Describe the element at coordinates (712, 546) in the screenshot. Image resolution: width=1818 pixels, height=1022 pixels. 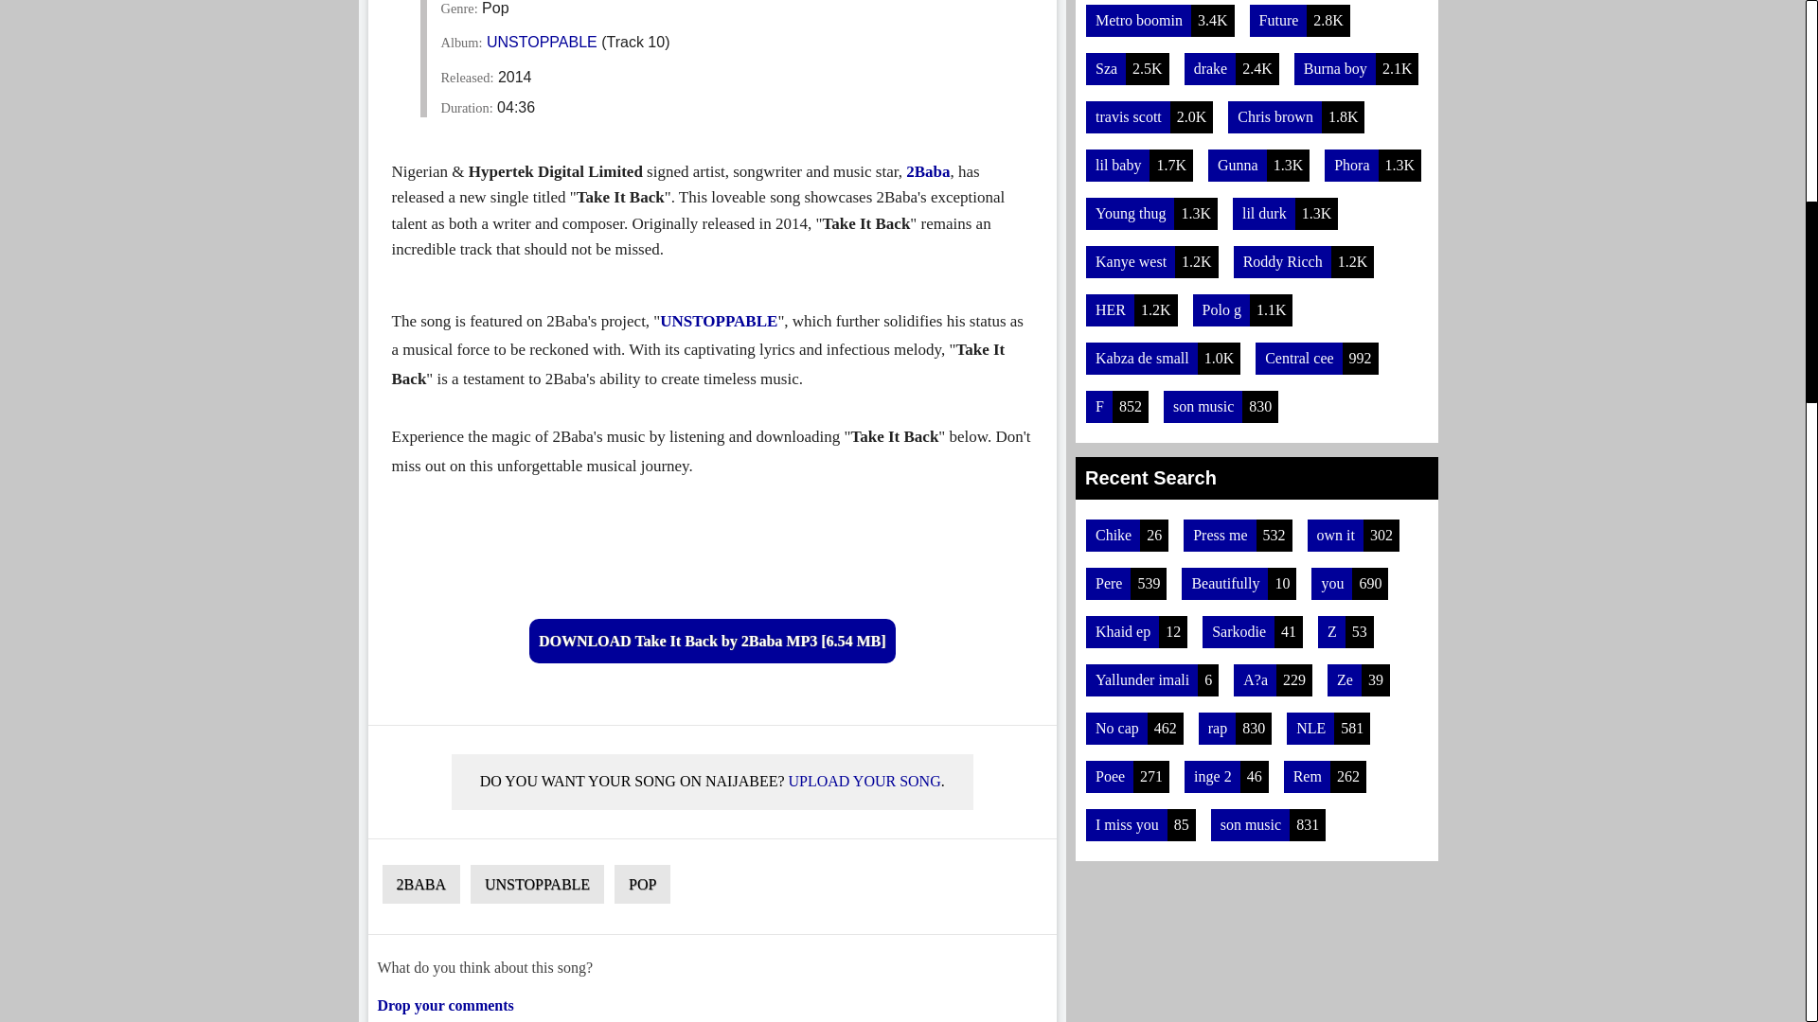
I see `Music Player` at that location.